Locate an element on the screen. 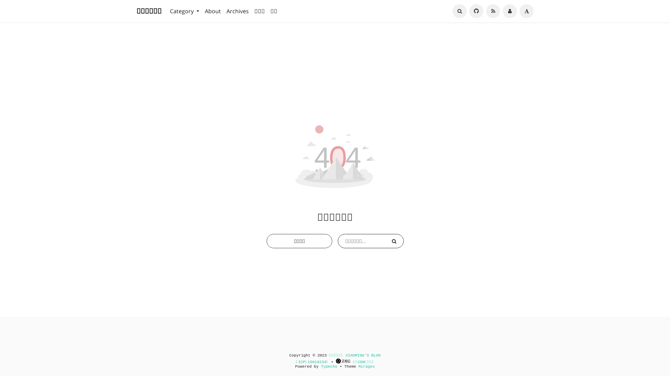  Search... is located at coordinates (460, 11).